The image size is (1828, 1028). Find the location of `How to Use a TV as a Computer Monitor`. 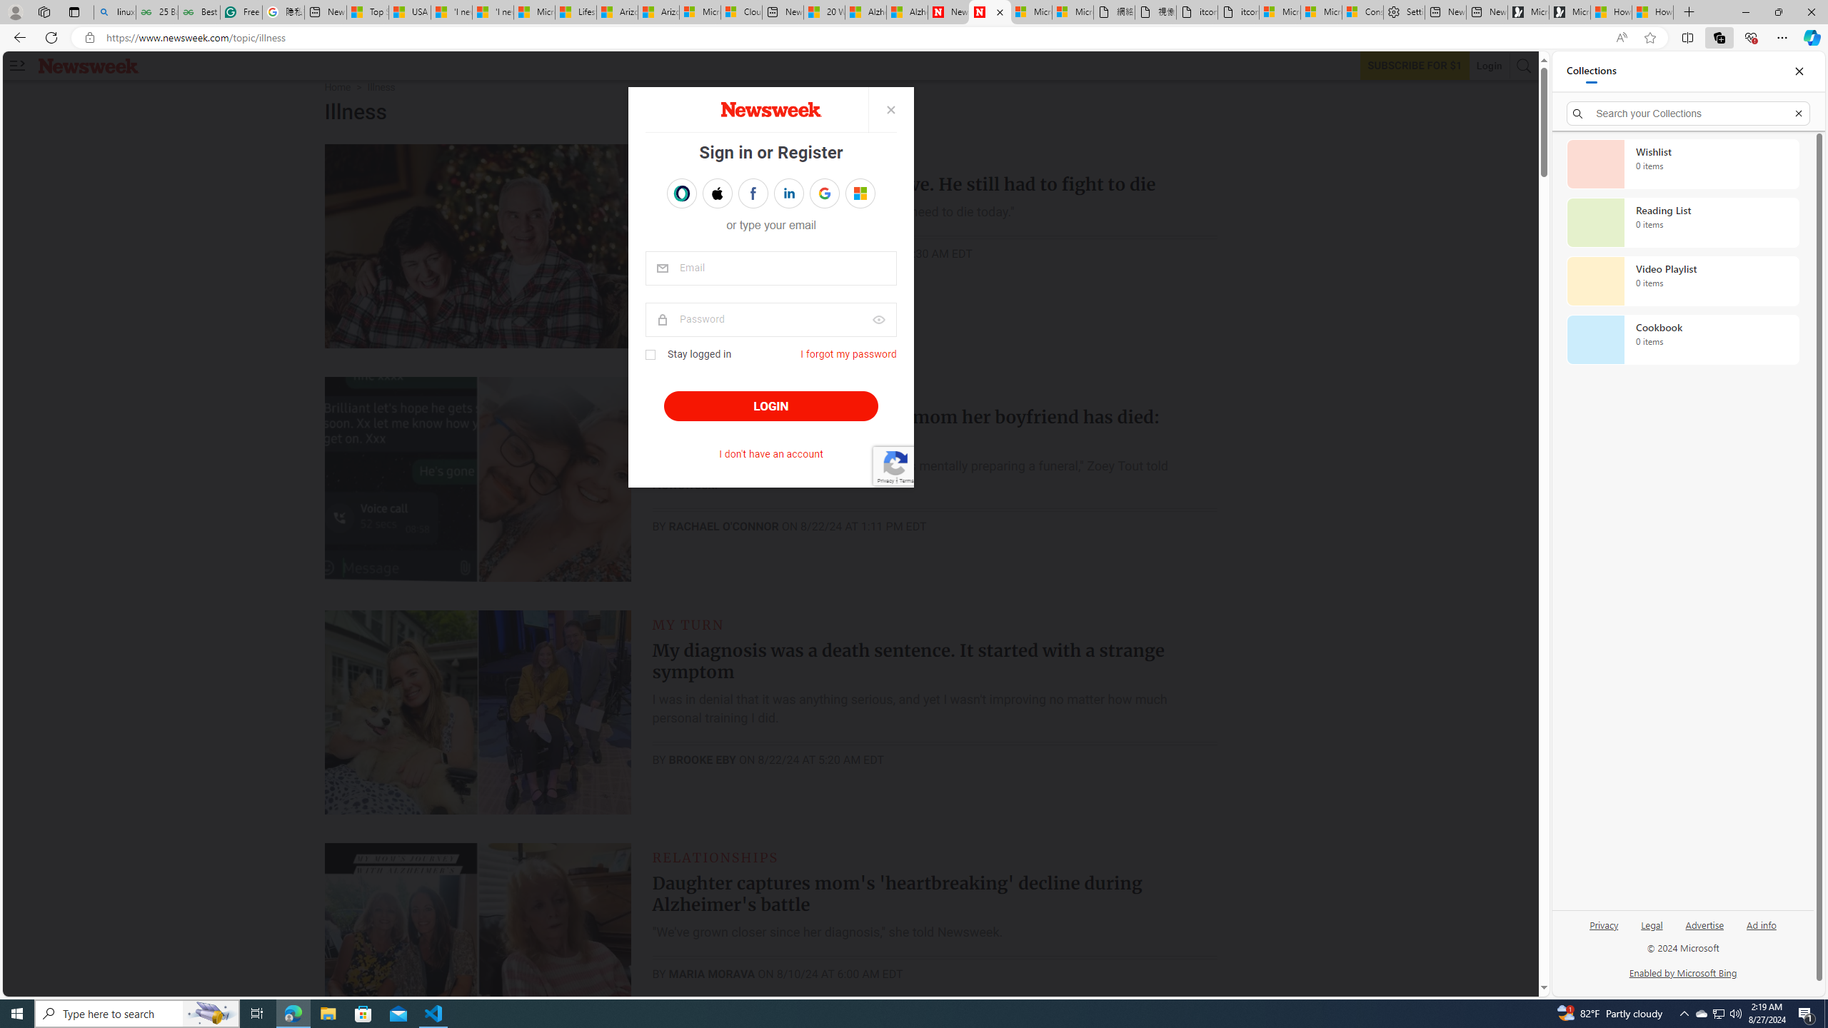

How to Use a TV as a Computer Monitor is located at coordinates (1652, 12).